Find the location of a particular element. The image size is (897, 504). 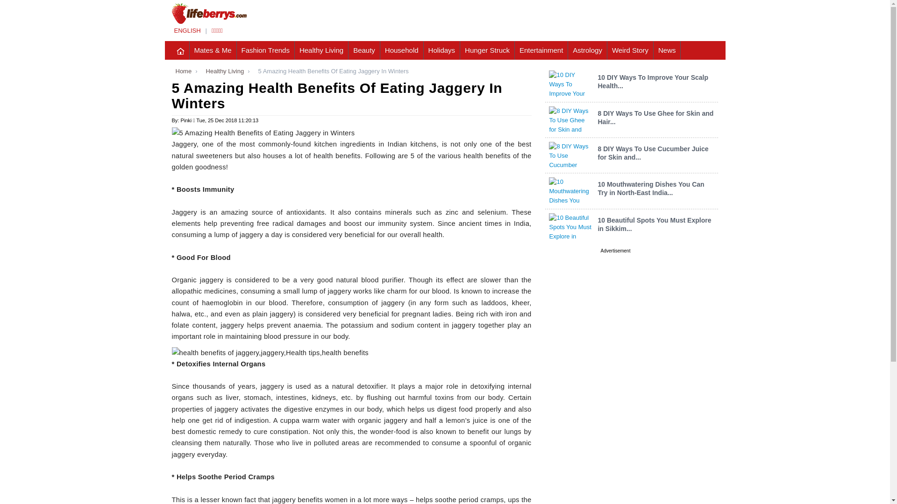

Astrology is located at coordinates (587, 50).